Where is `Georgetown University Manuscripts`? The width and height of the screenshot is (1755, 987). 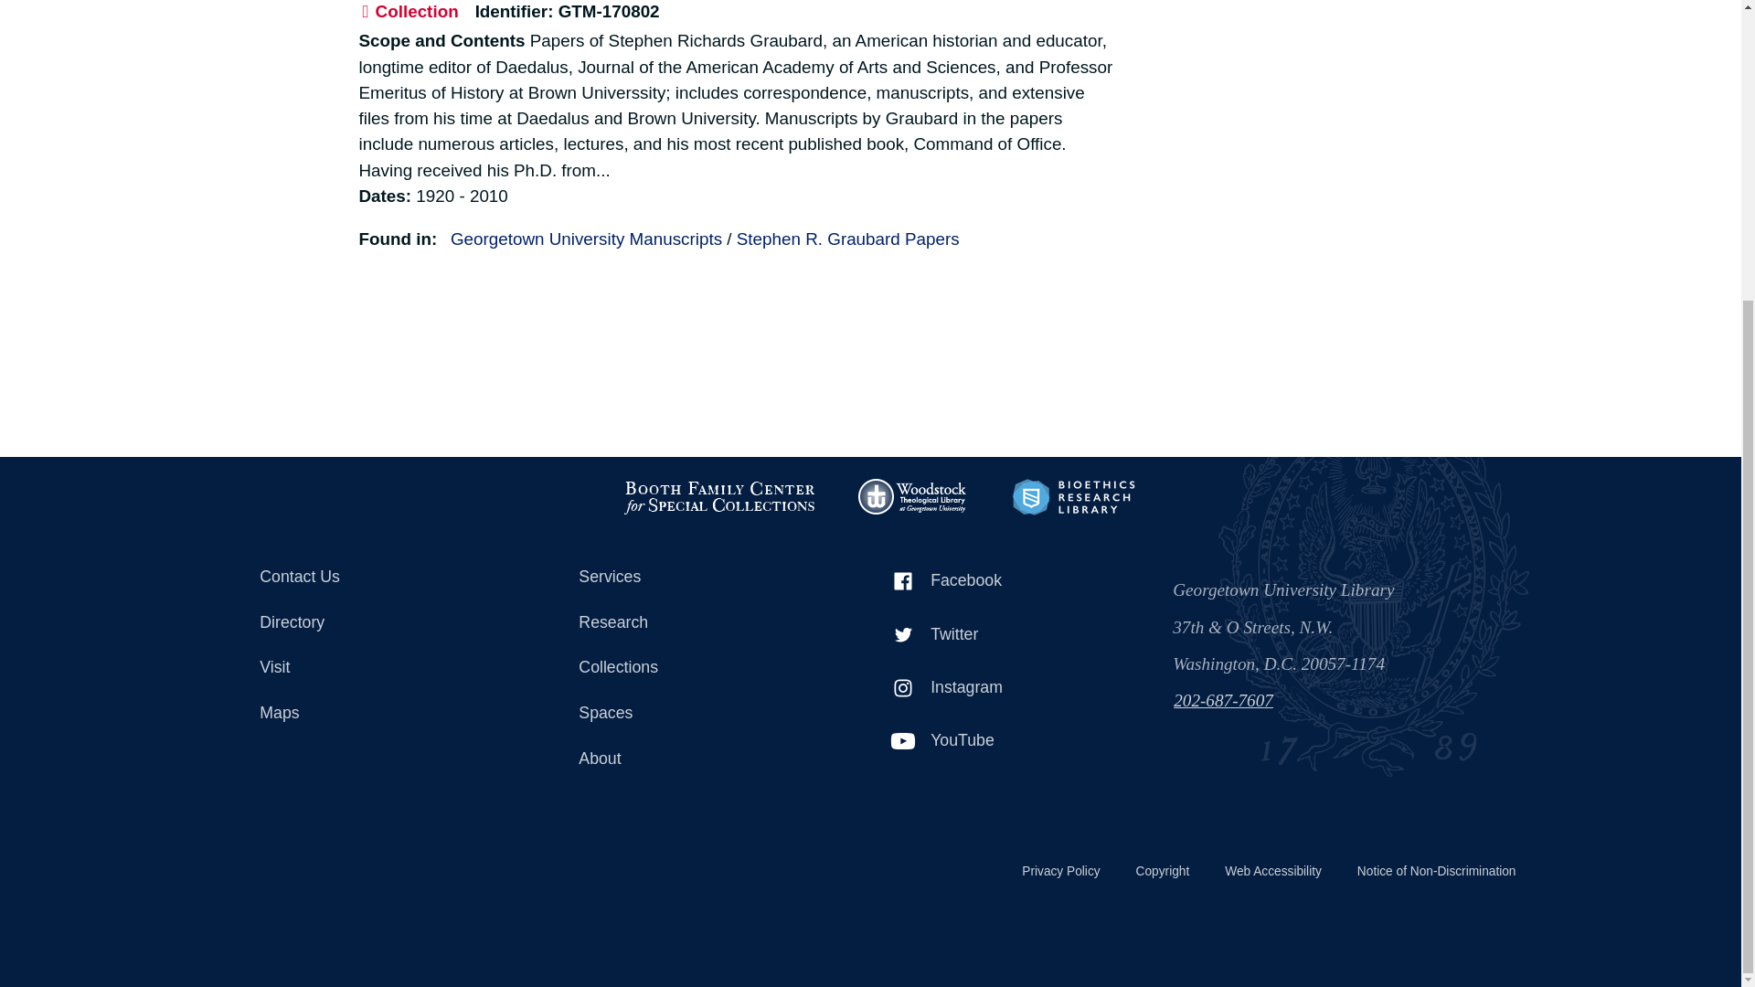
Georgetown University Manuscripts is located at coordinates (586, 239).